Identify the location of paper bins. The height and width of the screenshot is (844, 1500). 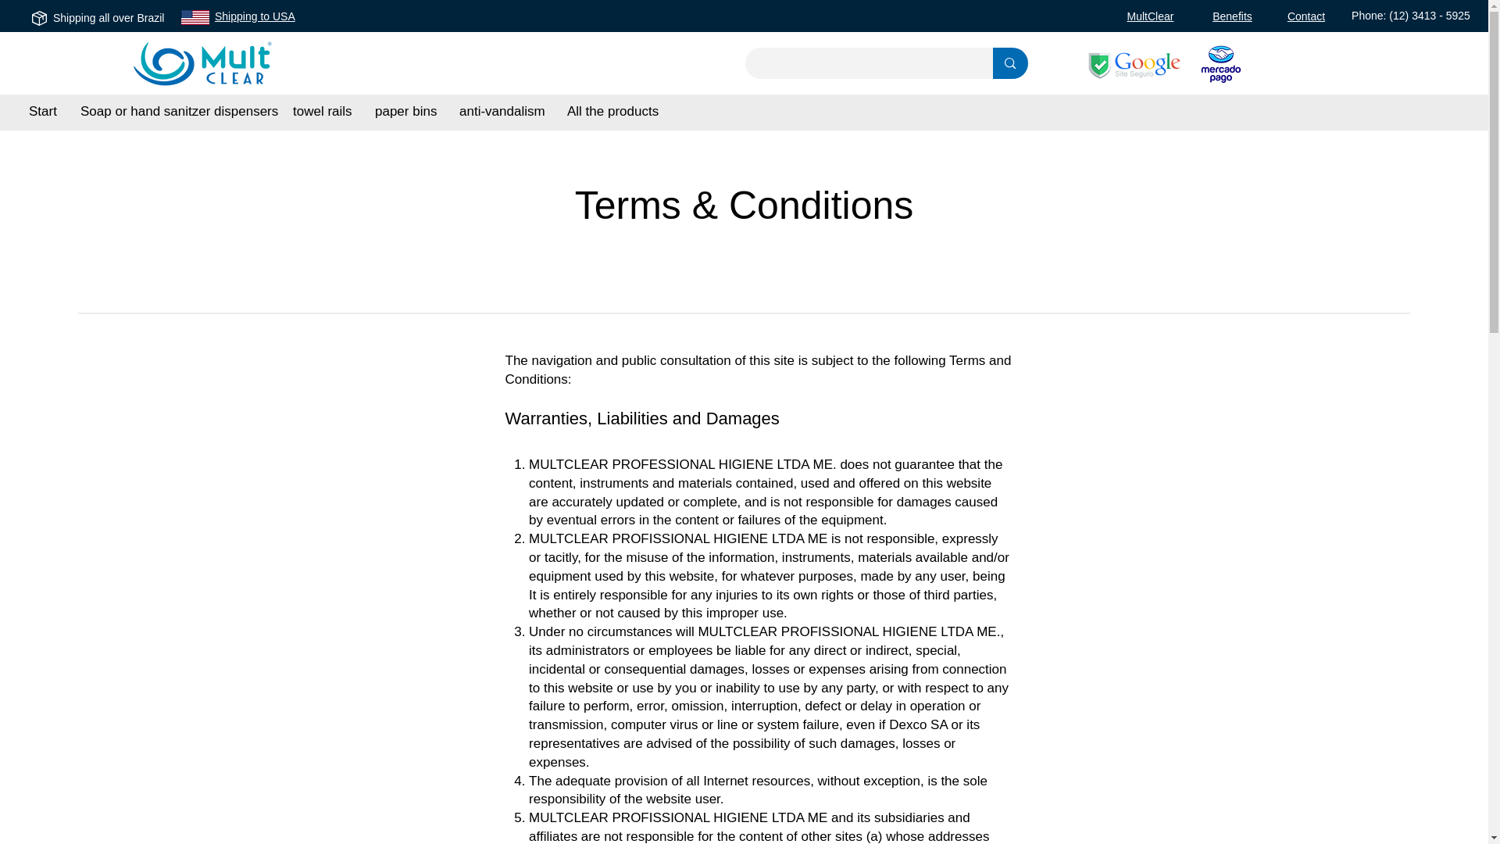
(405, 112).